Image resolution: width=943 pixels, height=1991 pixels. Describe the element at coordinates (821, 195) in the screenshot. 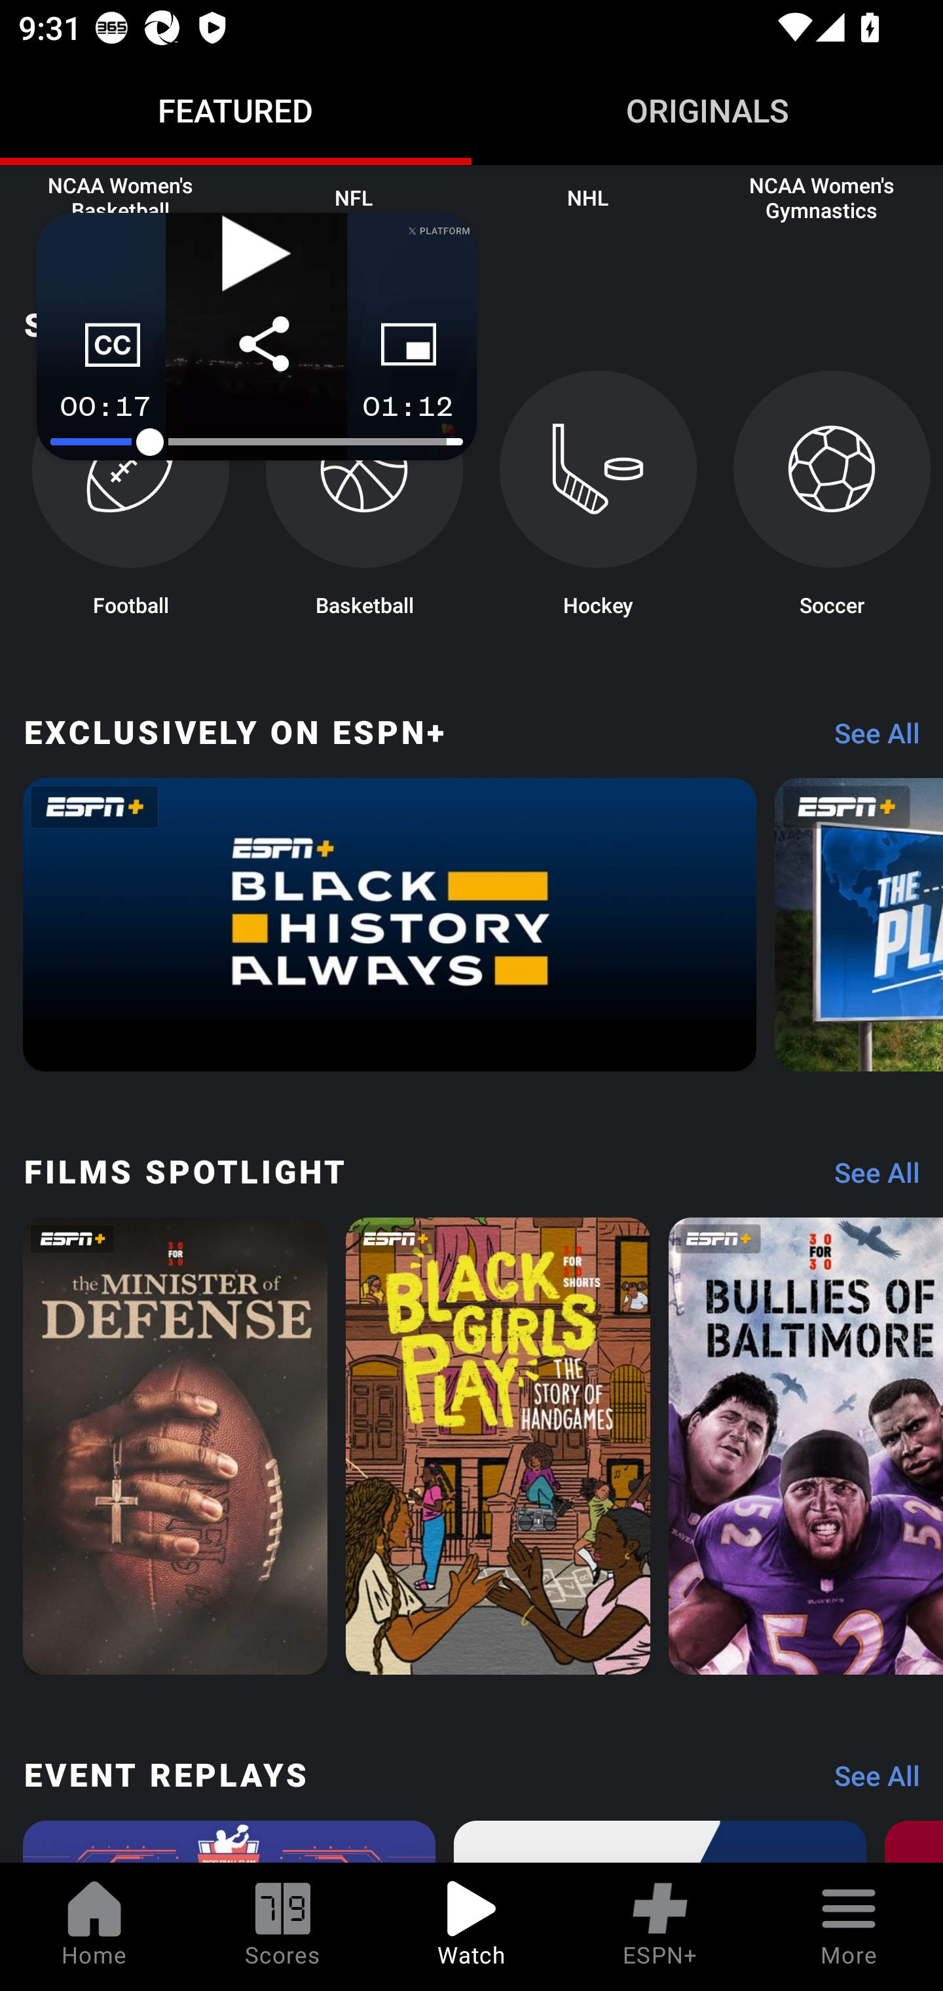

I see `NCAA Women's Gymnastics` at that location.